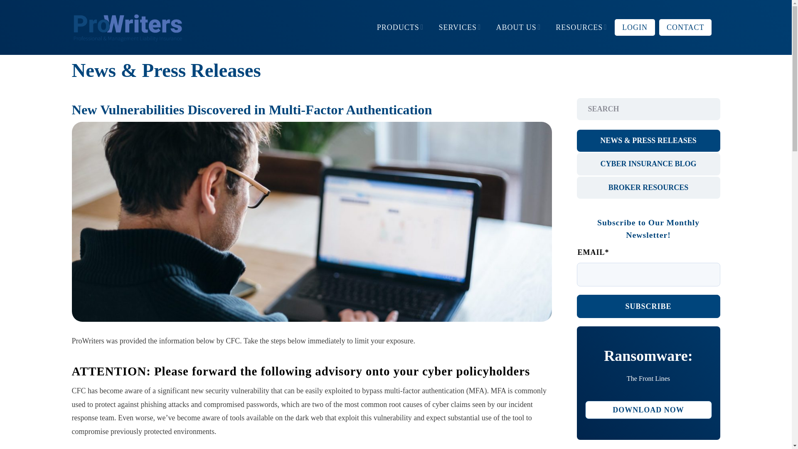  Describe the element at coordinates (648, 188) in the screenshot. I see `BROKER RESOURCES` at that location.